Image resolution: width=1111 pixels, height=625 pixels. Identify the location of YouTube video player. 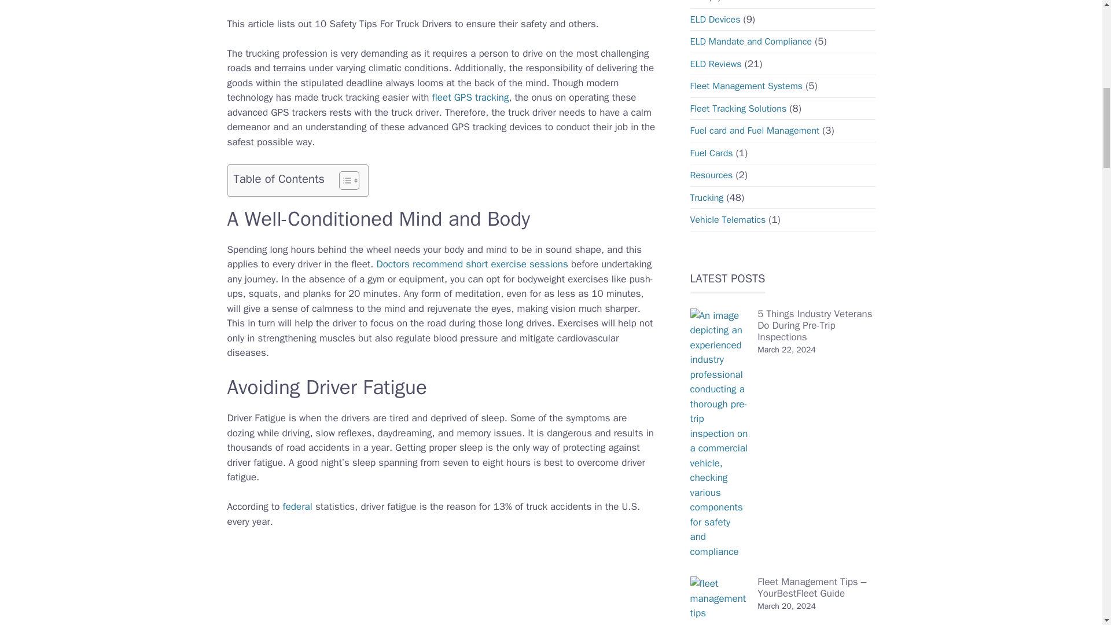
(389, 584).